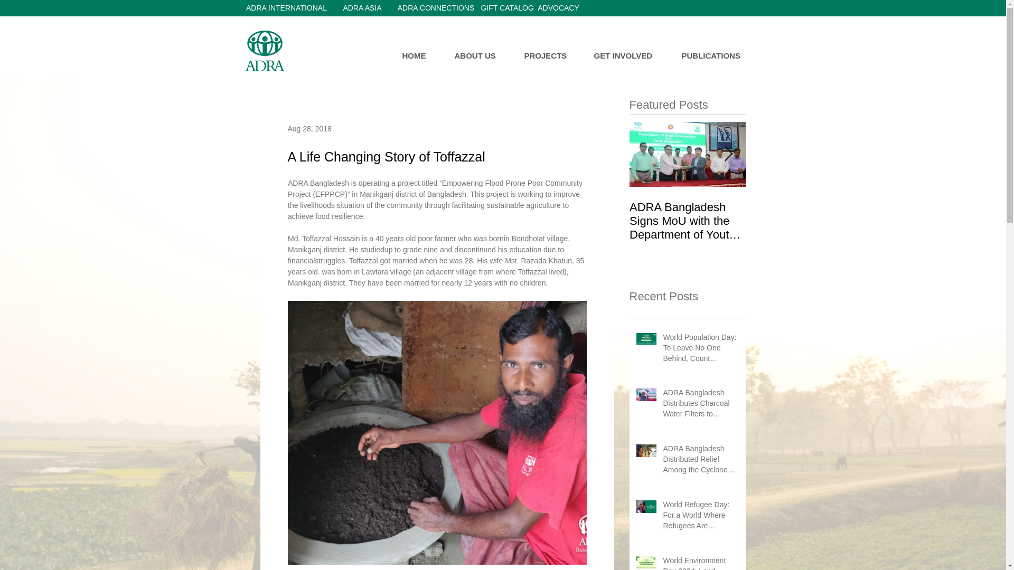 The height and width of the screenshot is (570, 1014). I want to click on ADRA INTERNATIONAL, so click(286, 8).